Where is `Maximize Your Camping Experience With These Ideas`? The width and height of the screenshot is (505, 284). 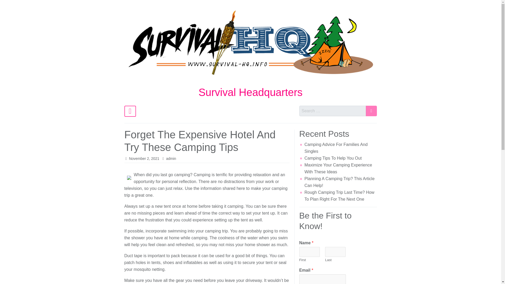
Maximize Your Camping Experience With These Ideas is located at coordinates (338, 168).